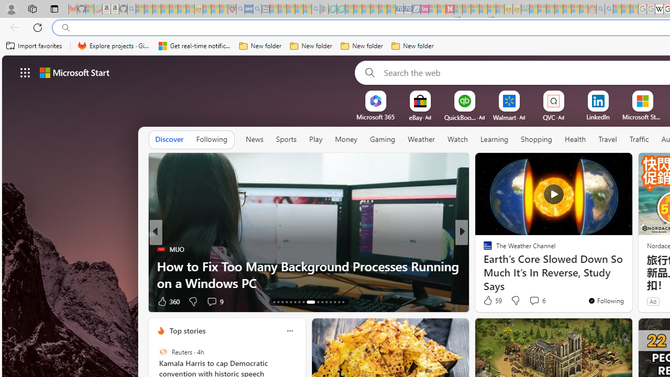  I want to click on Sports, so click(286, 139).